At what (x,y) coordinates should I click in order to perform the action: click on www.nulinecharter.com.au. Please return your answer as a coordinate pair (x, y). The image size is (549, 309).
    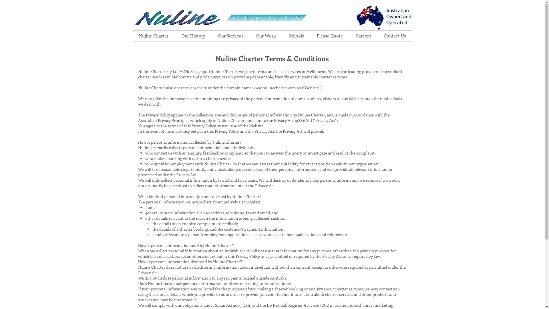
    Looking at the image, I should click on (277, 88).